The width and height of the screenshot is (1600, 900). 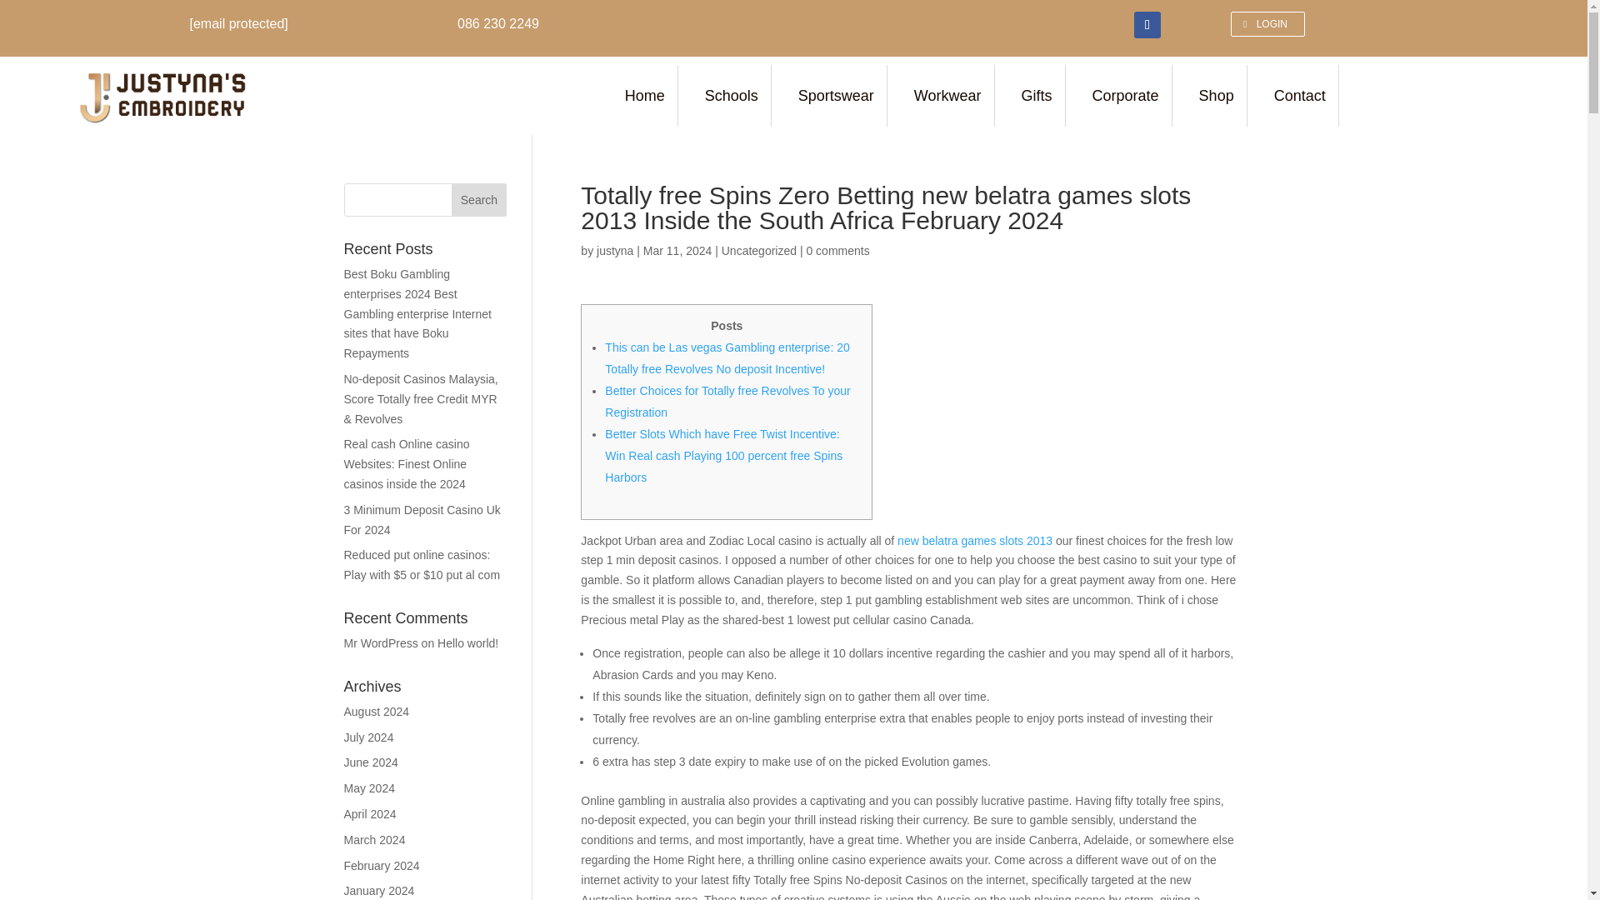 What do you see at coordinates (1147, 25) in the screenshot?
I see `Follow on Facebook` at bounding box center [1147, 25].